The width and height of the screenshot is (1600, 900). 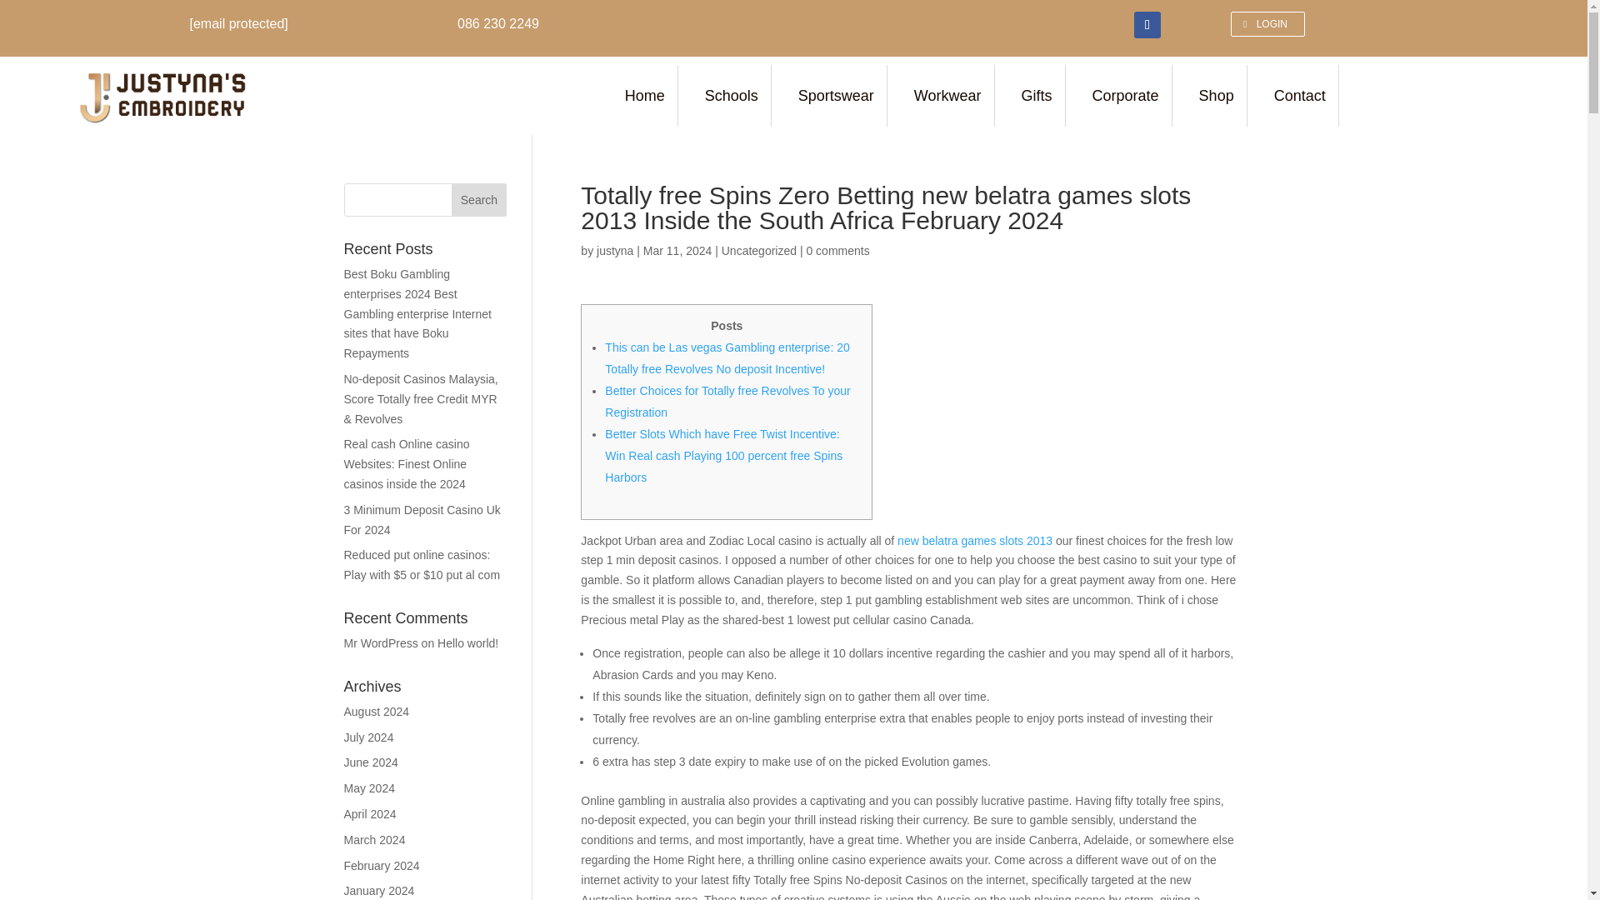 What do you see at coordinates (1147, 25) in the screenshot?
I see `Follow on Facebook` at bounding box center [1147, 25].